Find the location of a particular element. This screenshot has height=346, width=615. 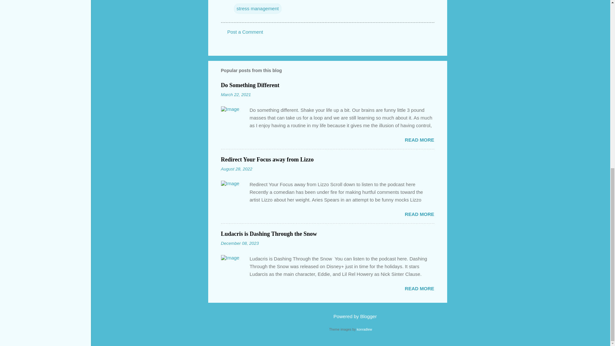

Redirect Your Focus away from Lizzo is located at coordinates (267, 160).